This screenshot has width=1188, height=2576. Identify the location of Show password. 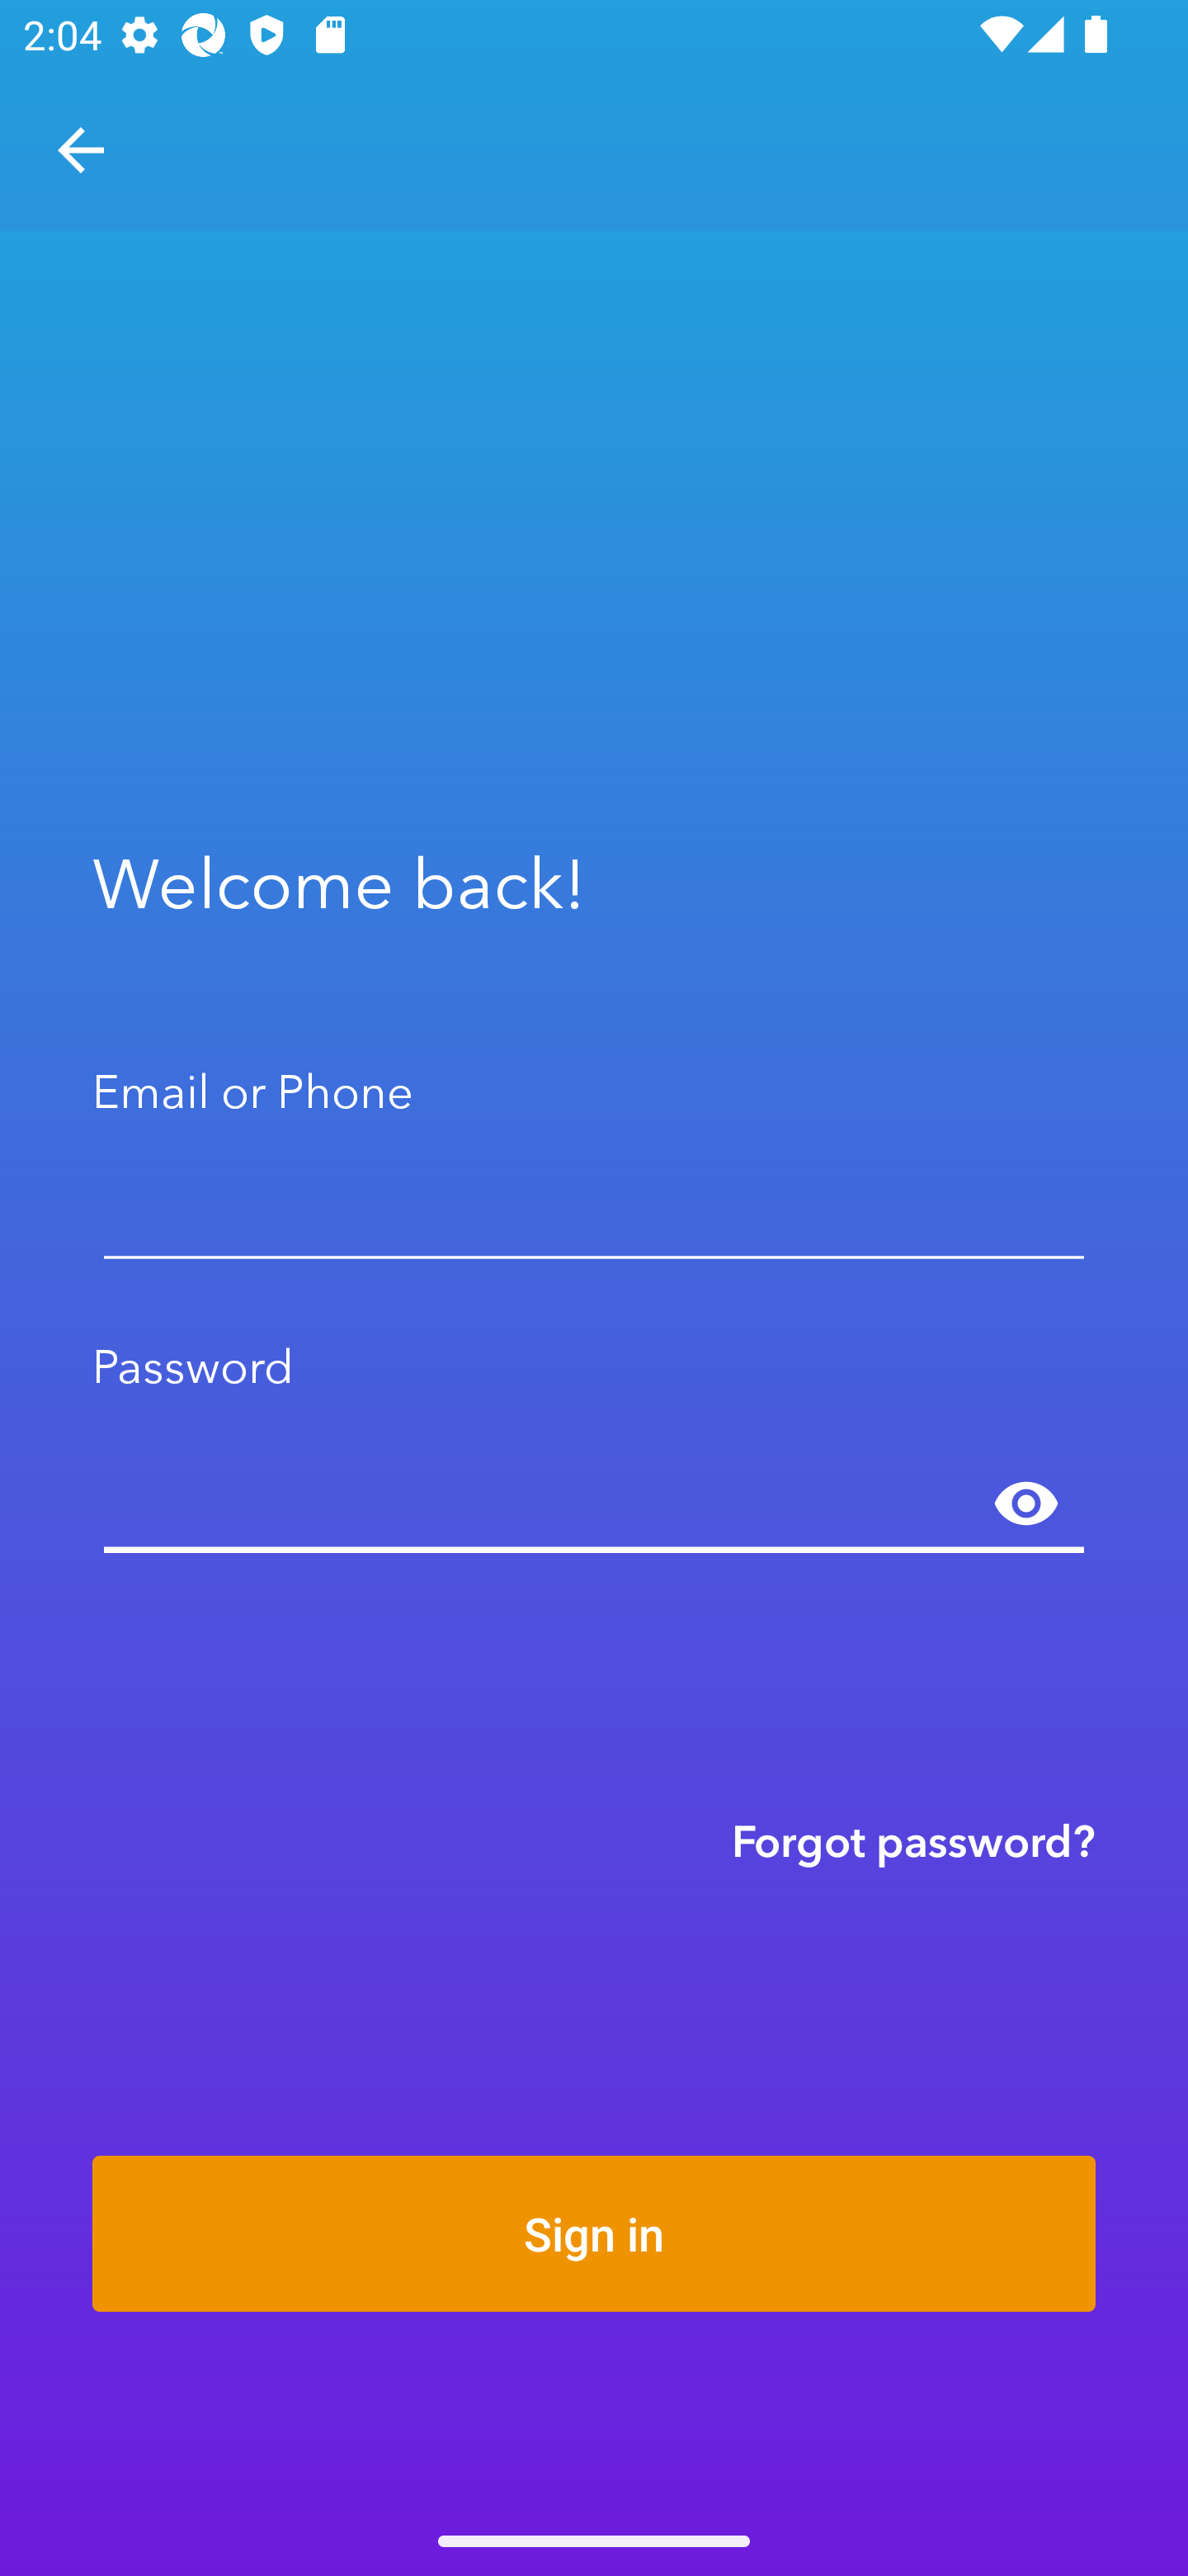
(1026, 1504).